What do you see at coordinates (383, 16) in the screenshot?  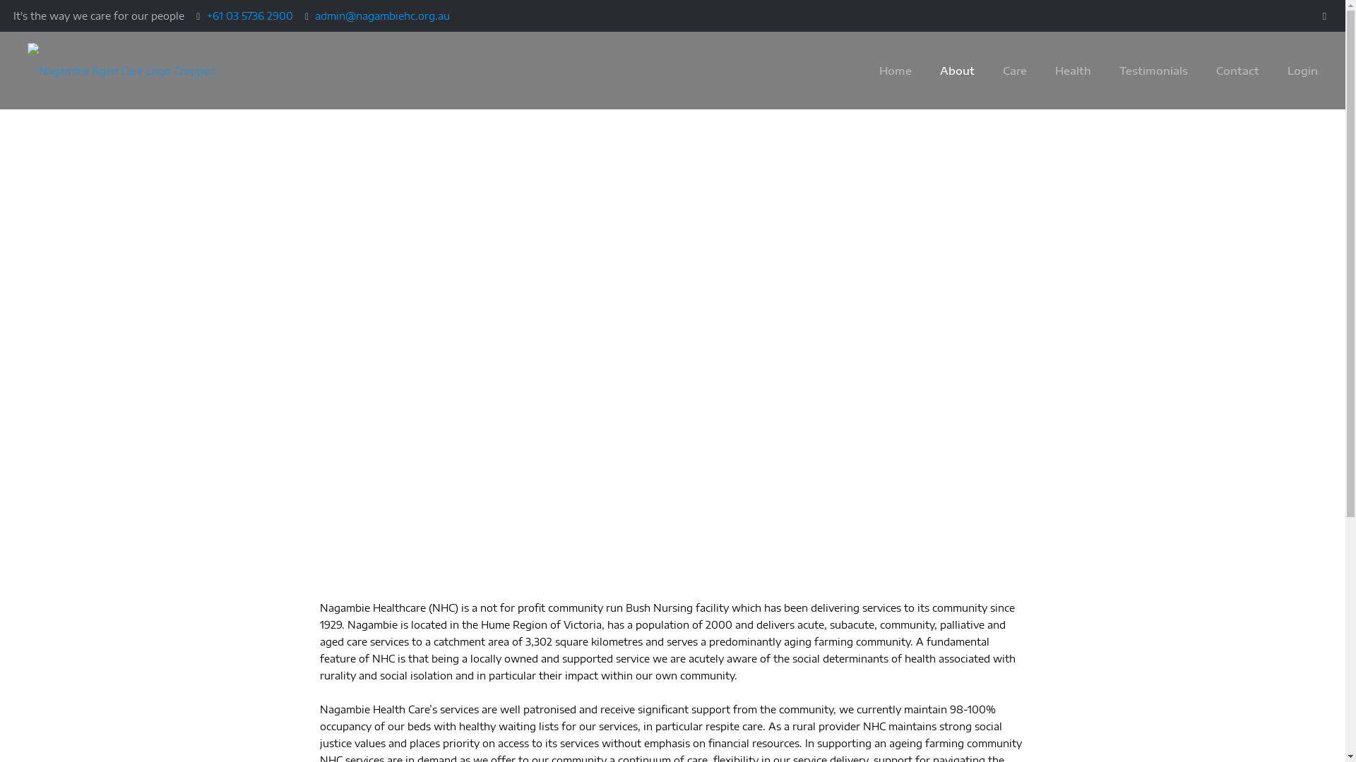 I see `admin@nagambiehc.org.au` at bounding box center [383, 16].